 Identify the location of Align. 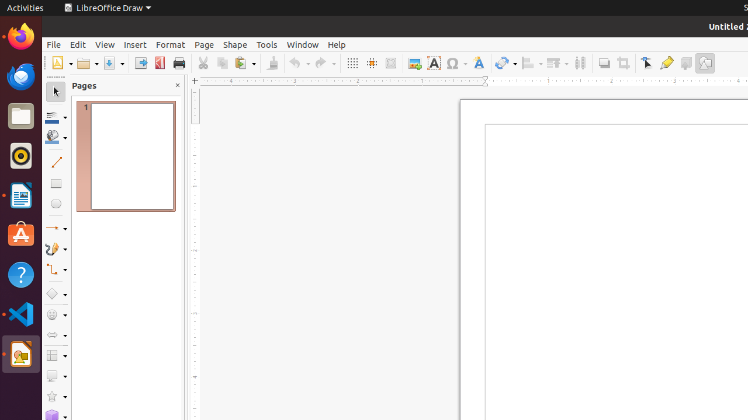
(532, 63).